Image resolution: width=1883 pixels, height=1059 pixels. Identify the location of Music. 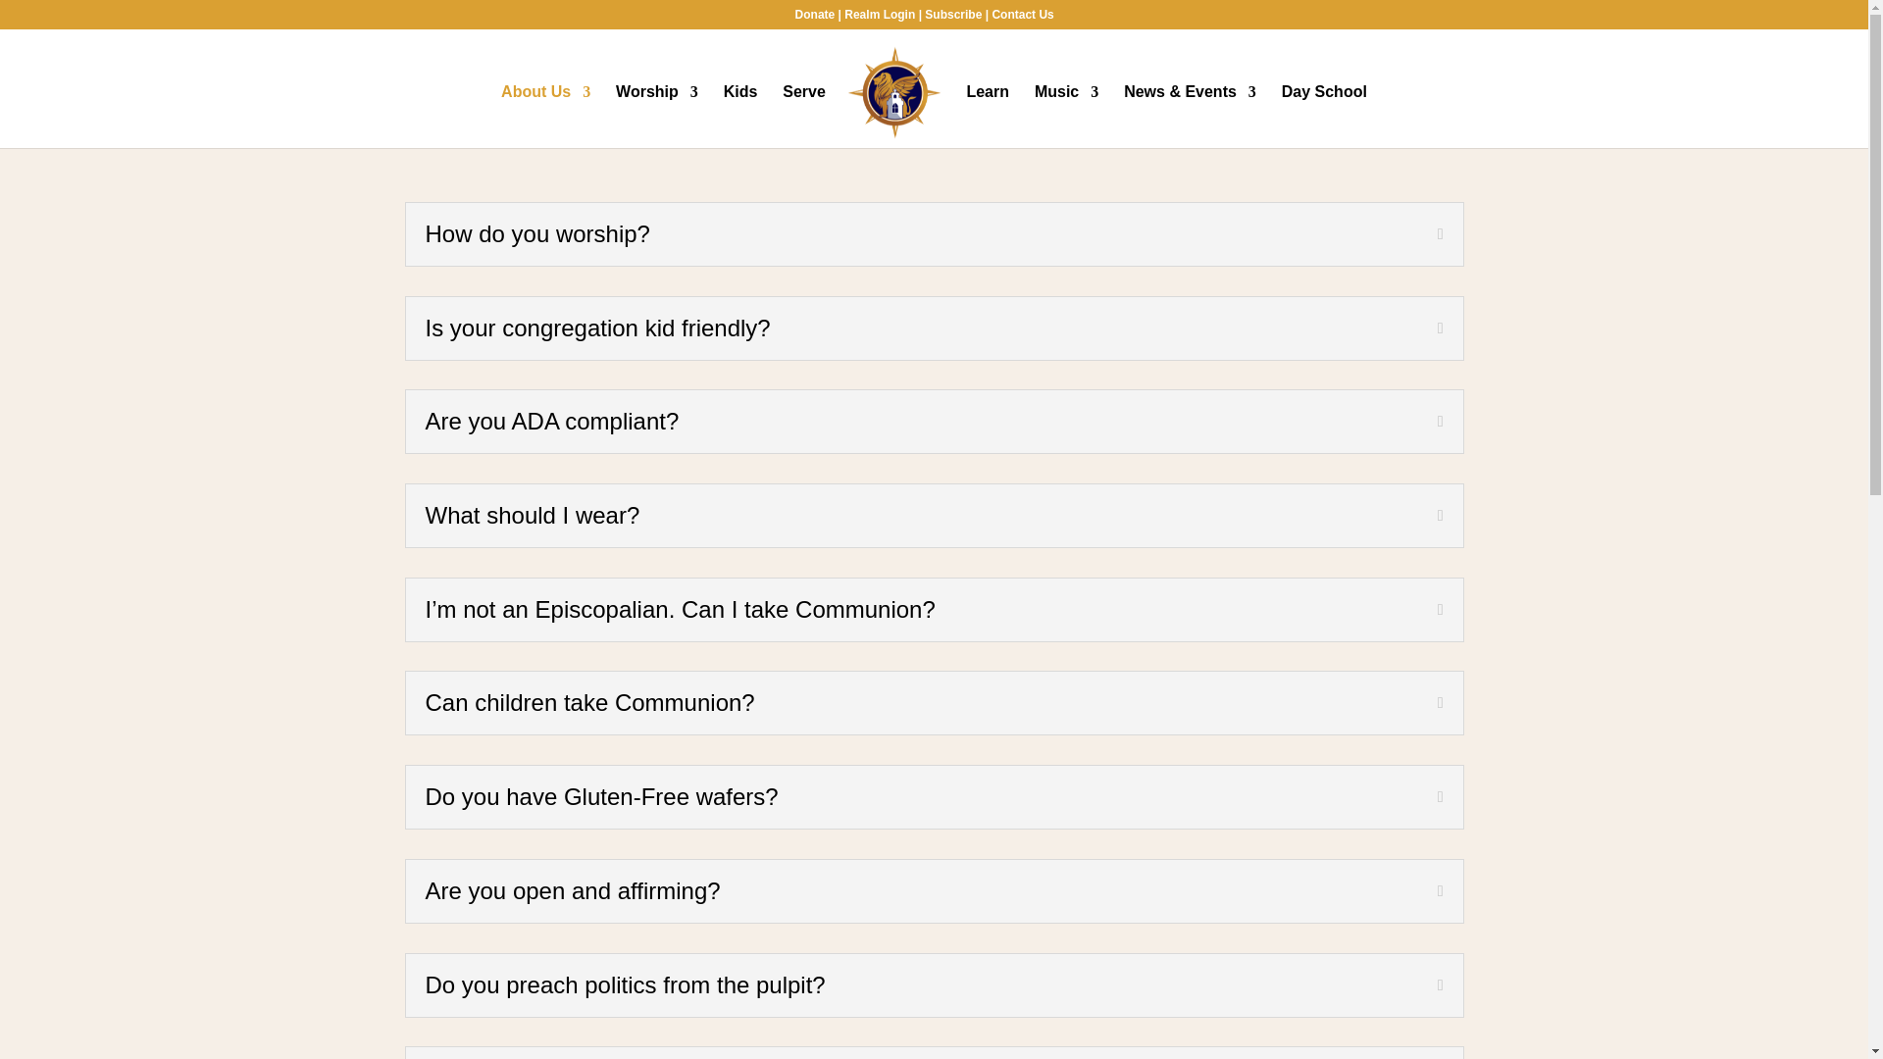
(1065, 117).